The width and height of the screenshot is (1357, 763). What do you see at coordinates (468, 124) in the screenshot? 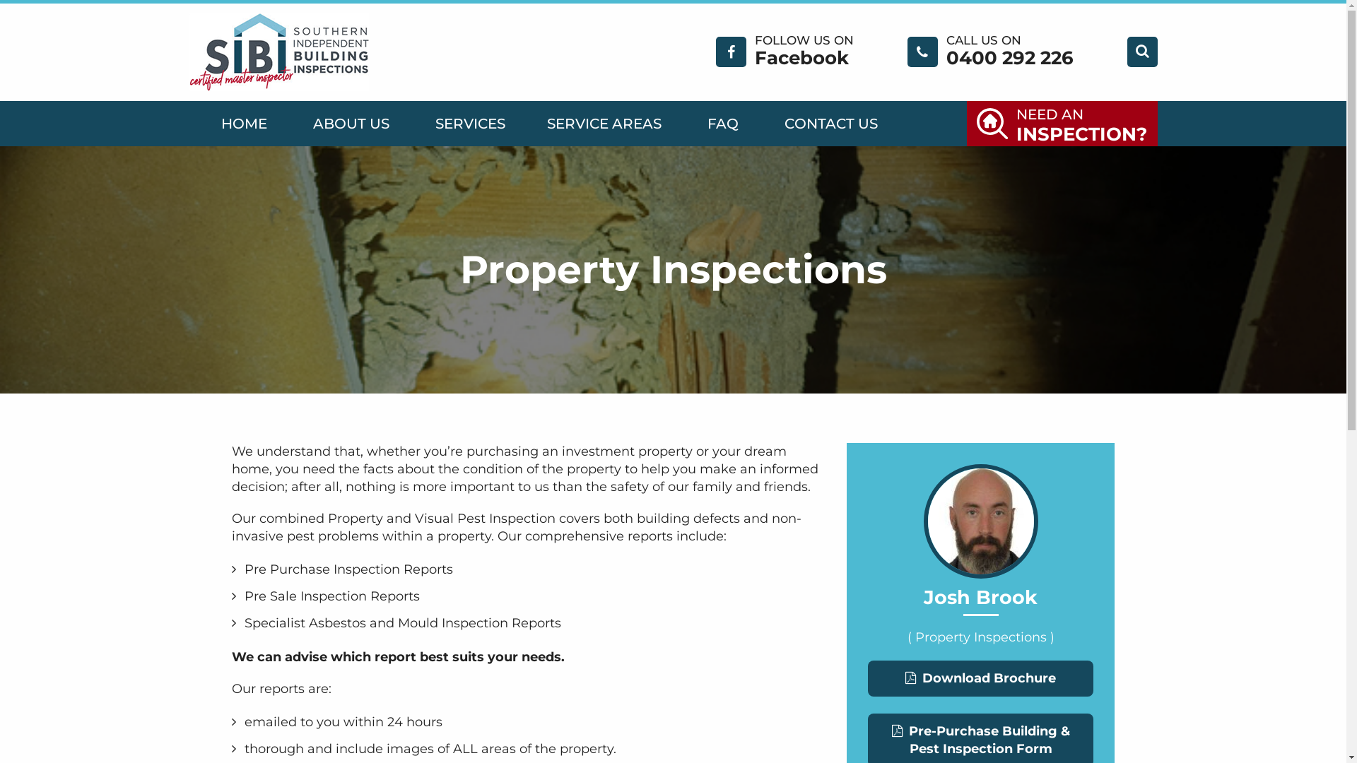
I see `SERVICES` at bounding box center [468, 124].